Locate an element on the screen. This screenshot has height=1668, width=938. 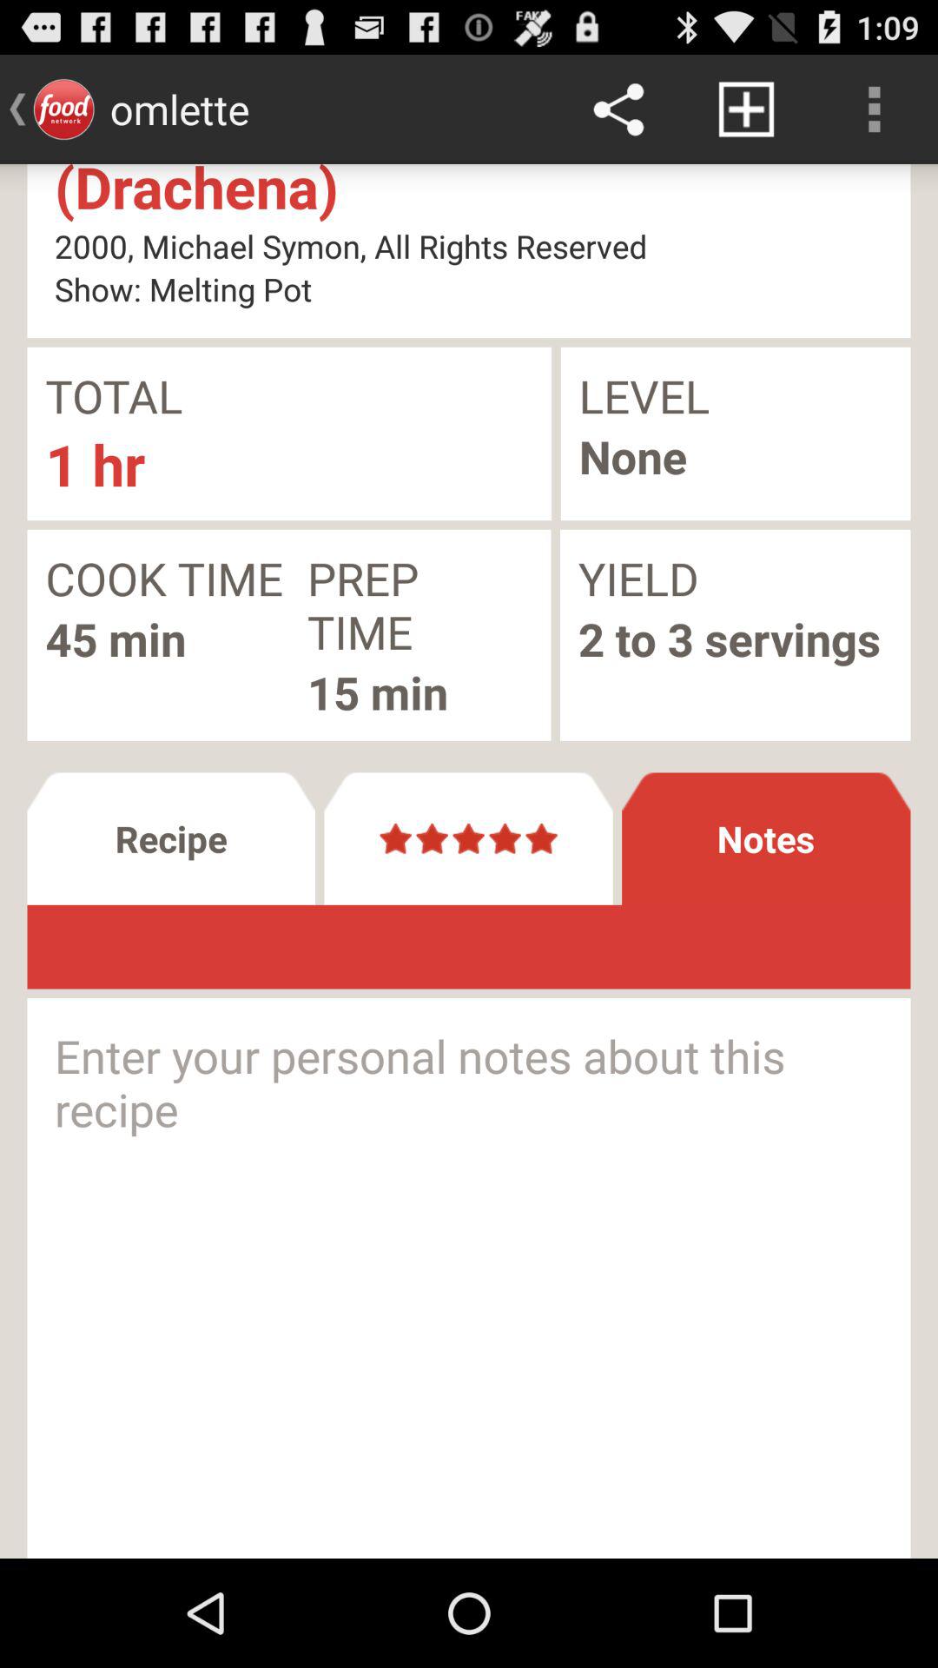
choose item above the baked polish omlette item is located at coordinates (874, 109).